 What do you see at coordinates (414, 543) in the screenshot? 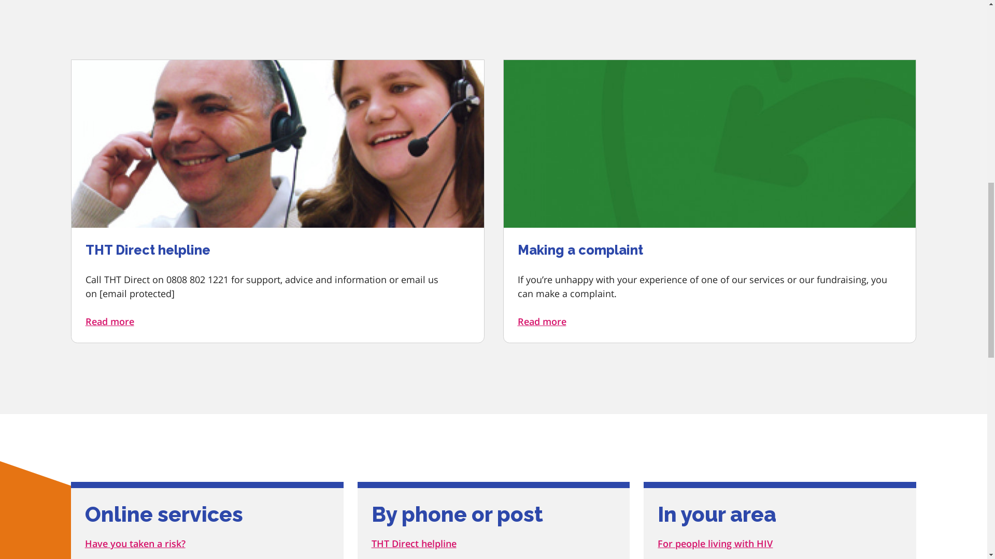
I see `THT Direct helpline` at bounding box center [414, 543].